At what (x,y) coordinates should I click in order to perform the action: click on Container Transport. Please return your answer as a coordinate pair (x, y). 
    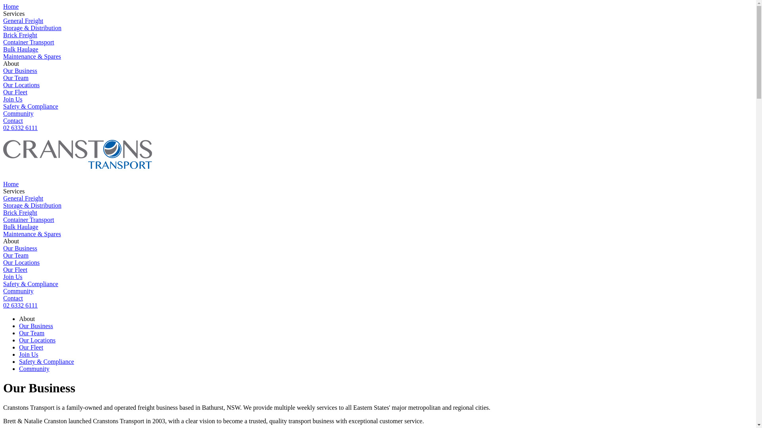
    Looking at the image, I should click on (29, 220).